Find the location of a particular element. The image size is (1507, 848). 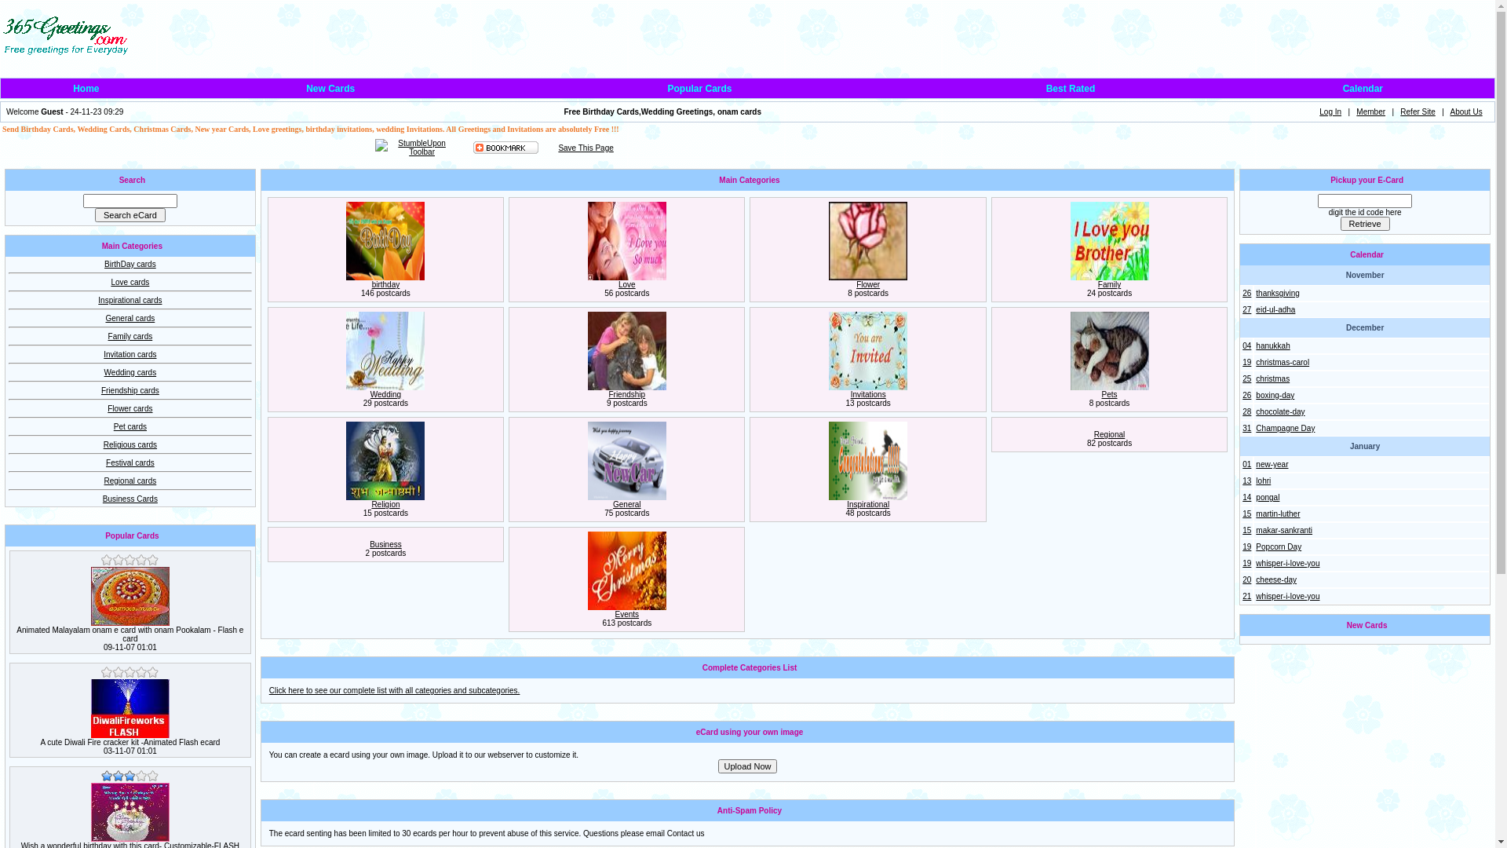

27 is located at coordinates (1246, 309).